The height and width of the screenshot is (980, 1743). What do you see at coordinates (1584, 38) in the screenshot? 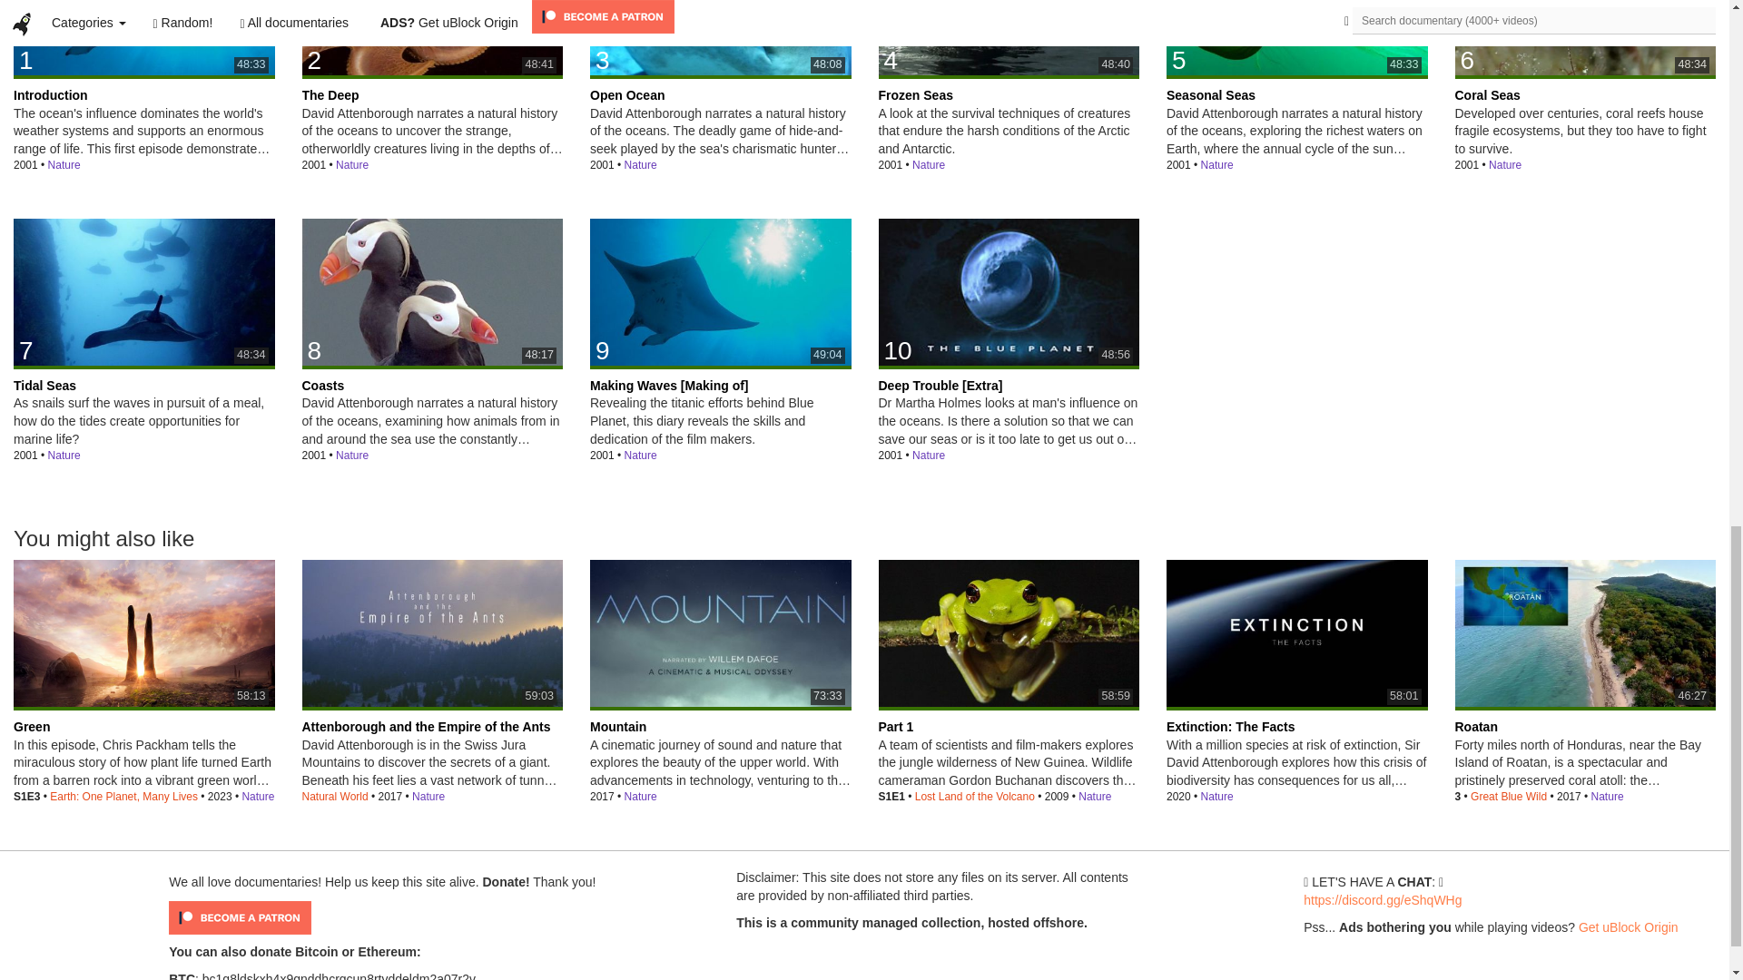
I see `Coral Seas` at bounding box center [1584, 38].